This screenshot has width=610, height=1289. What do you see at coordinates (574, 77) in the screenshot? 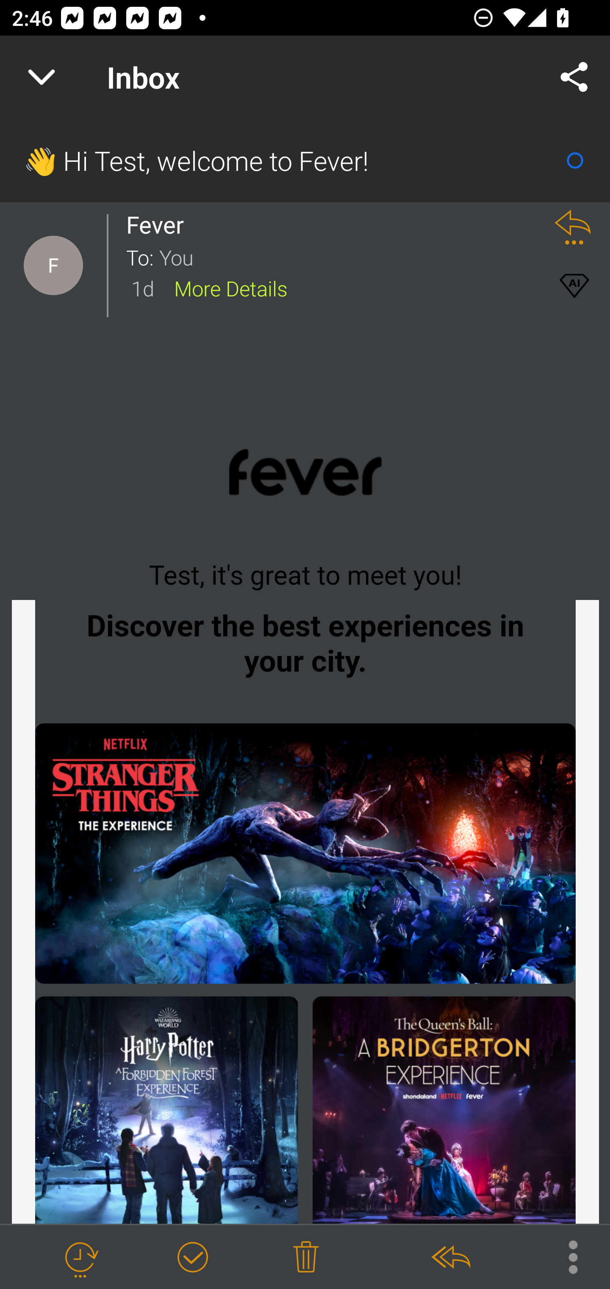
I see `Share` at bounding box center [574, 77].